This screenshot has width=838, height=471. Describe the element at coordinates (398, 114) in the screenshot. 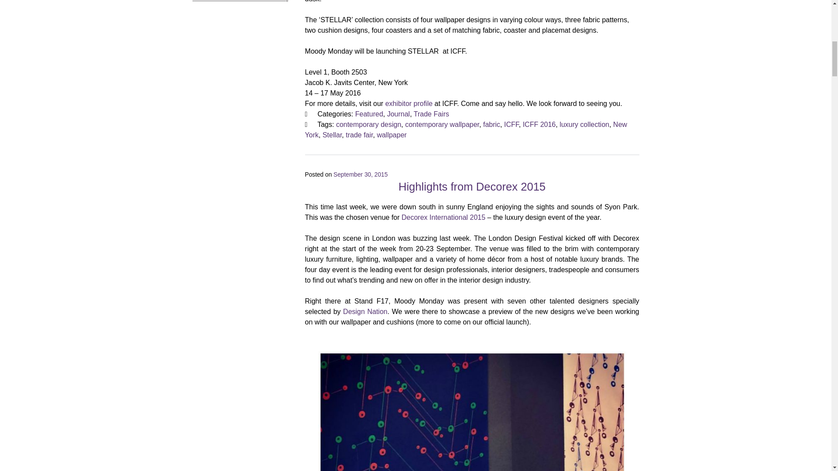

I see `Journal` at that location.